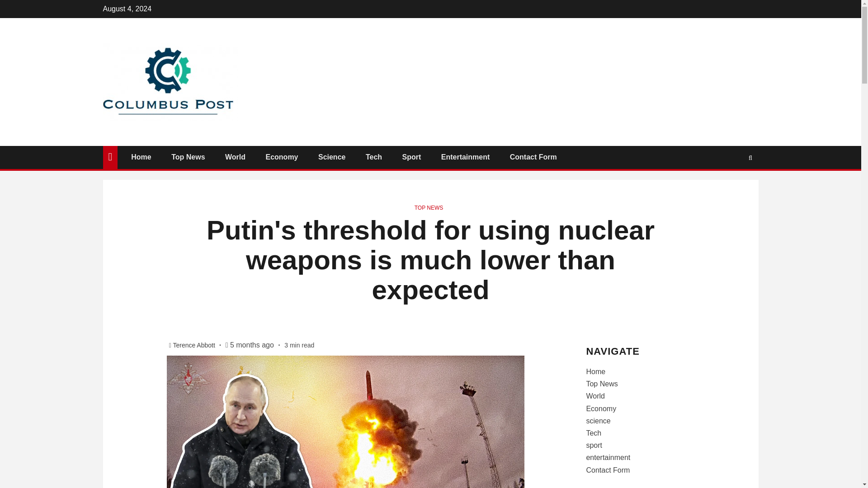 The height and width of the screenshot is (488, 868). What do you see at coordinates (466, 157) in the screenshot?
I see `Entertainment` at bounding box center [466, 157].